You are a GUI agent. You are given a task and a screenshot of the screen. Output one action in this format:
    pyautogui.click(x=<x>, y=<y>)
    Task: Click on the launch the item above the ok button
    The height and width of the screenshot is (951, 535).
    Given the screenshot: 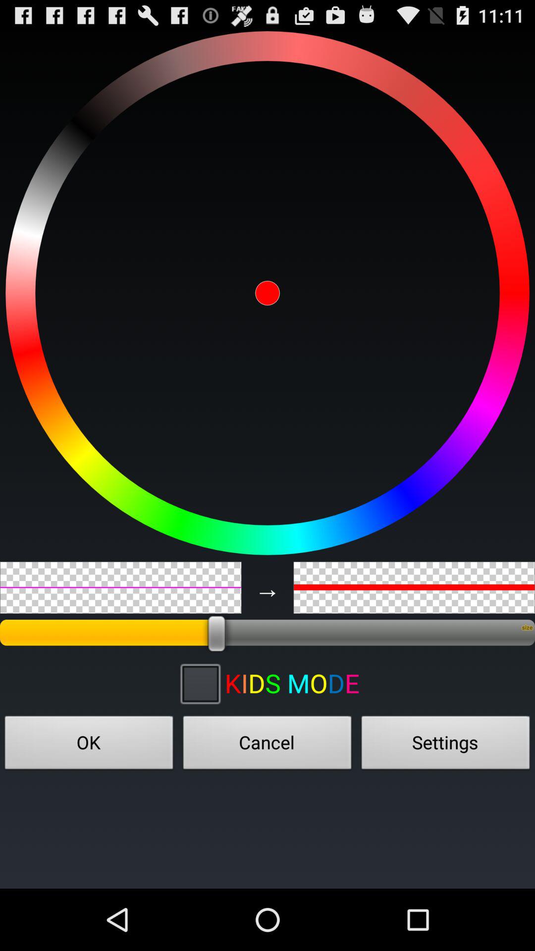 What is the action you would take?
    pyautogui.click(x=200, y=683)
    